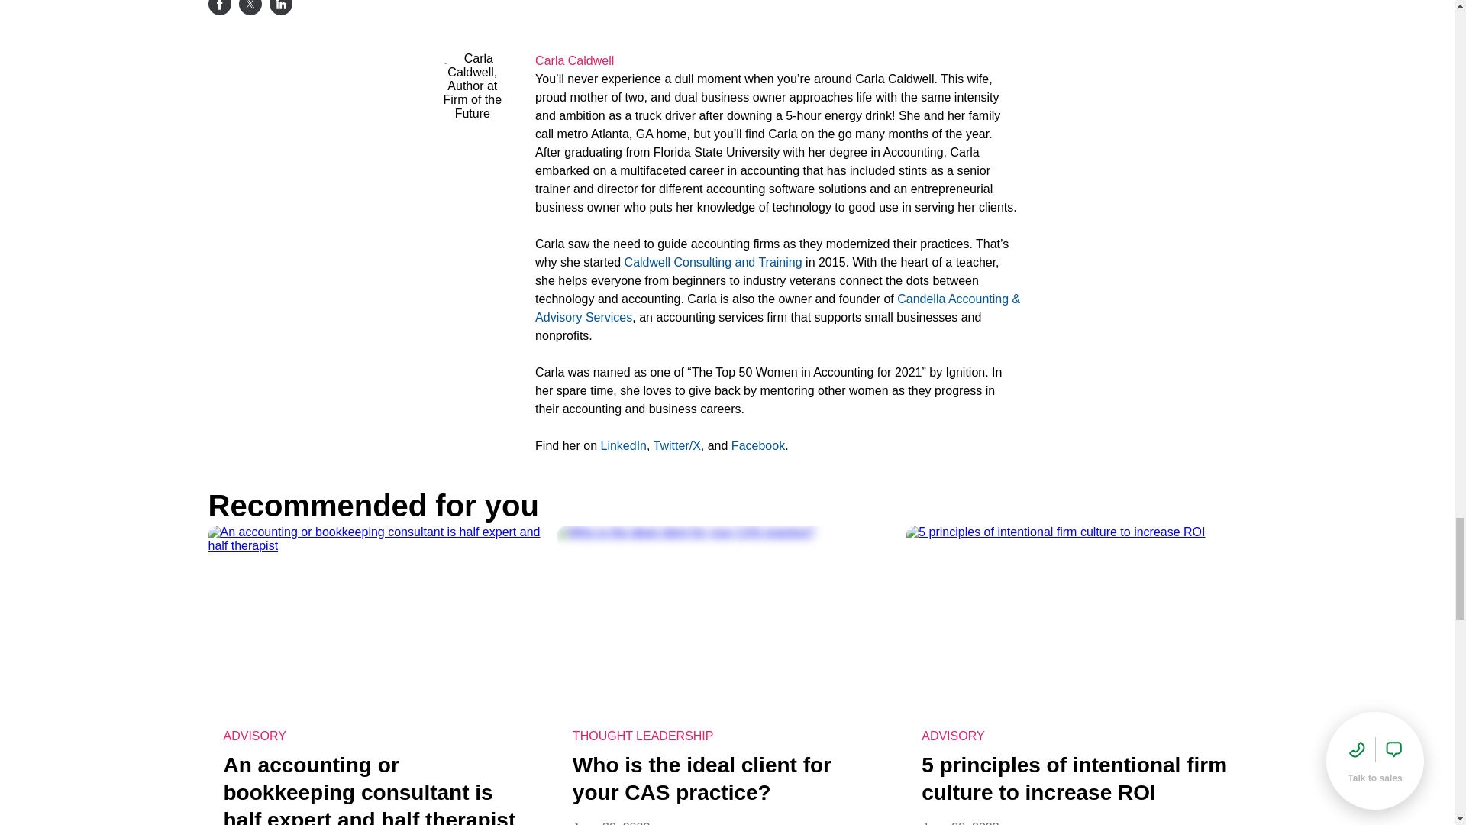 This screenshot has width=1466, height=825. I want to click on accountant-therapist-us-en, so click(377, 620).